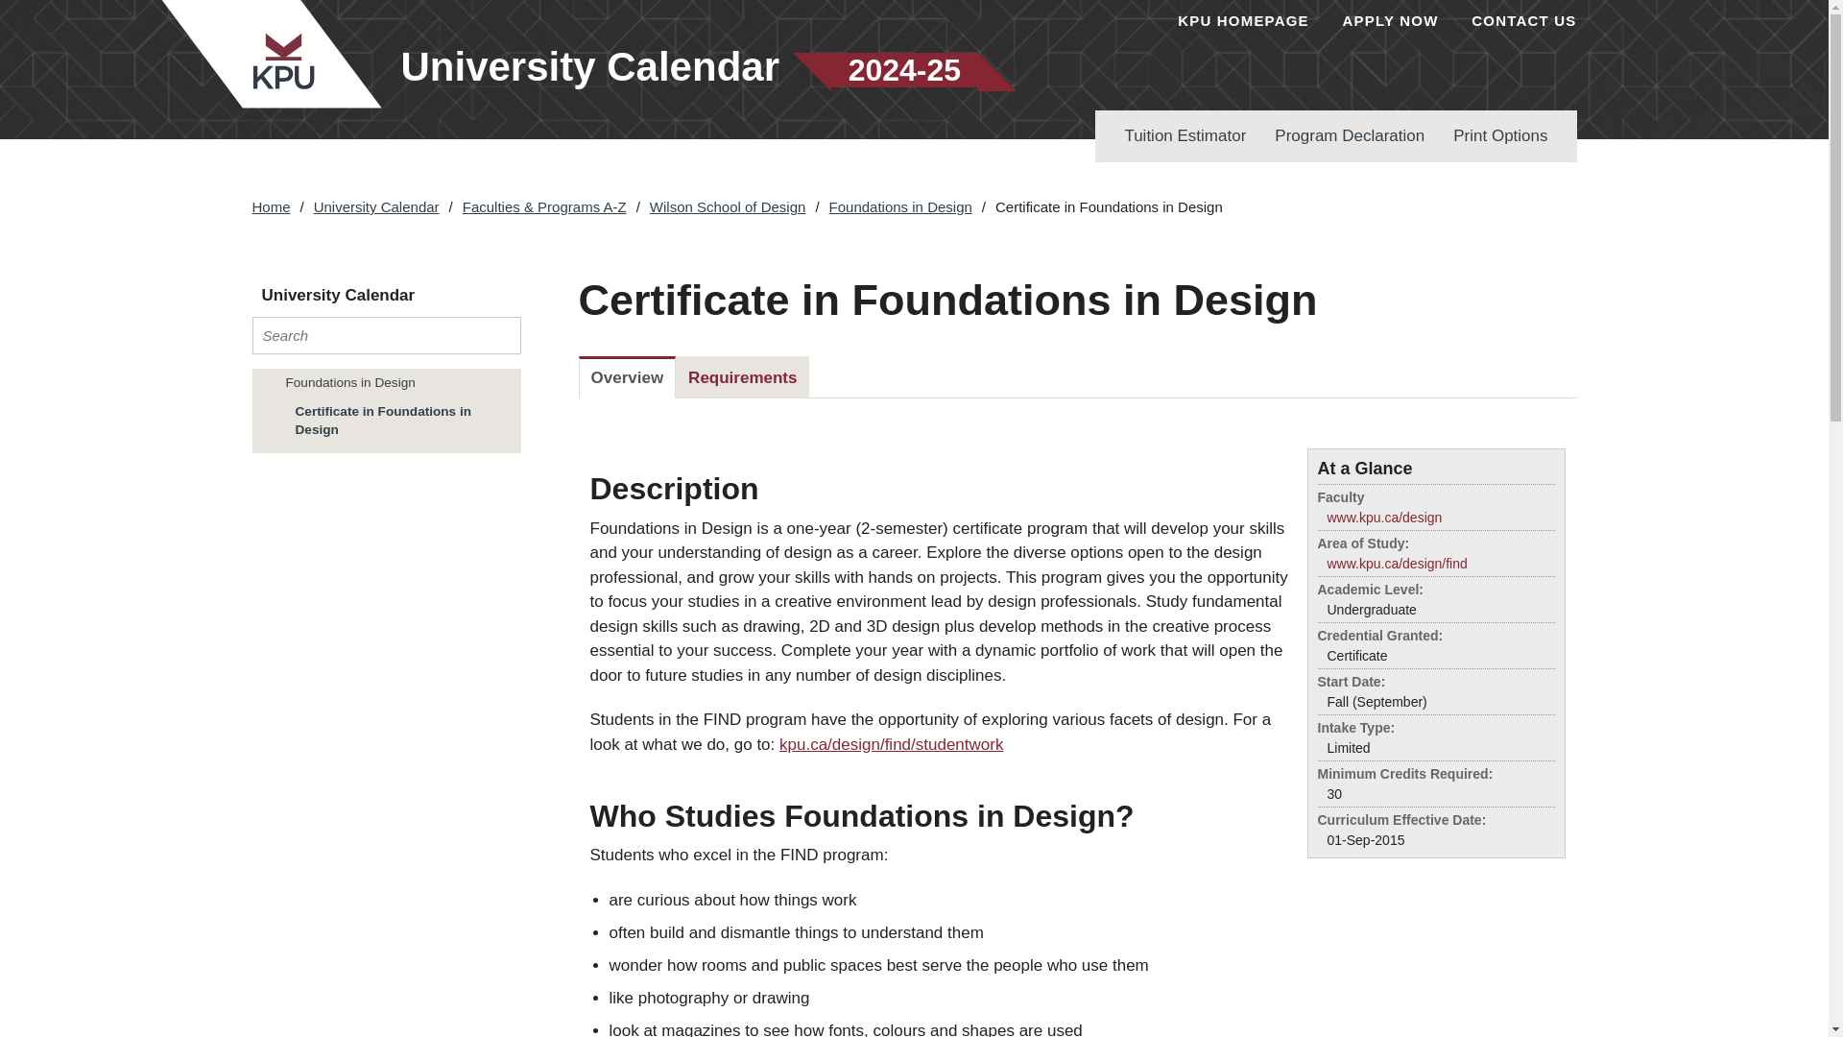 The height and width of the screenshot is (1037, 1843). What do you see at coordinates (399, 421) in the screenshot?
I see `Certificate in Foundations in Design` at bounding box center [399, 421].